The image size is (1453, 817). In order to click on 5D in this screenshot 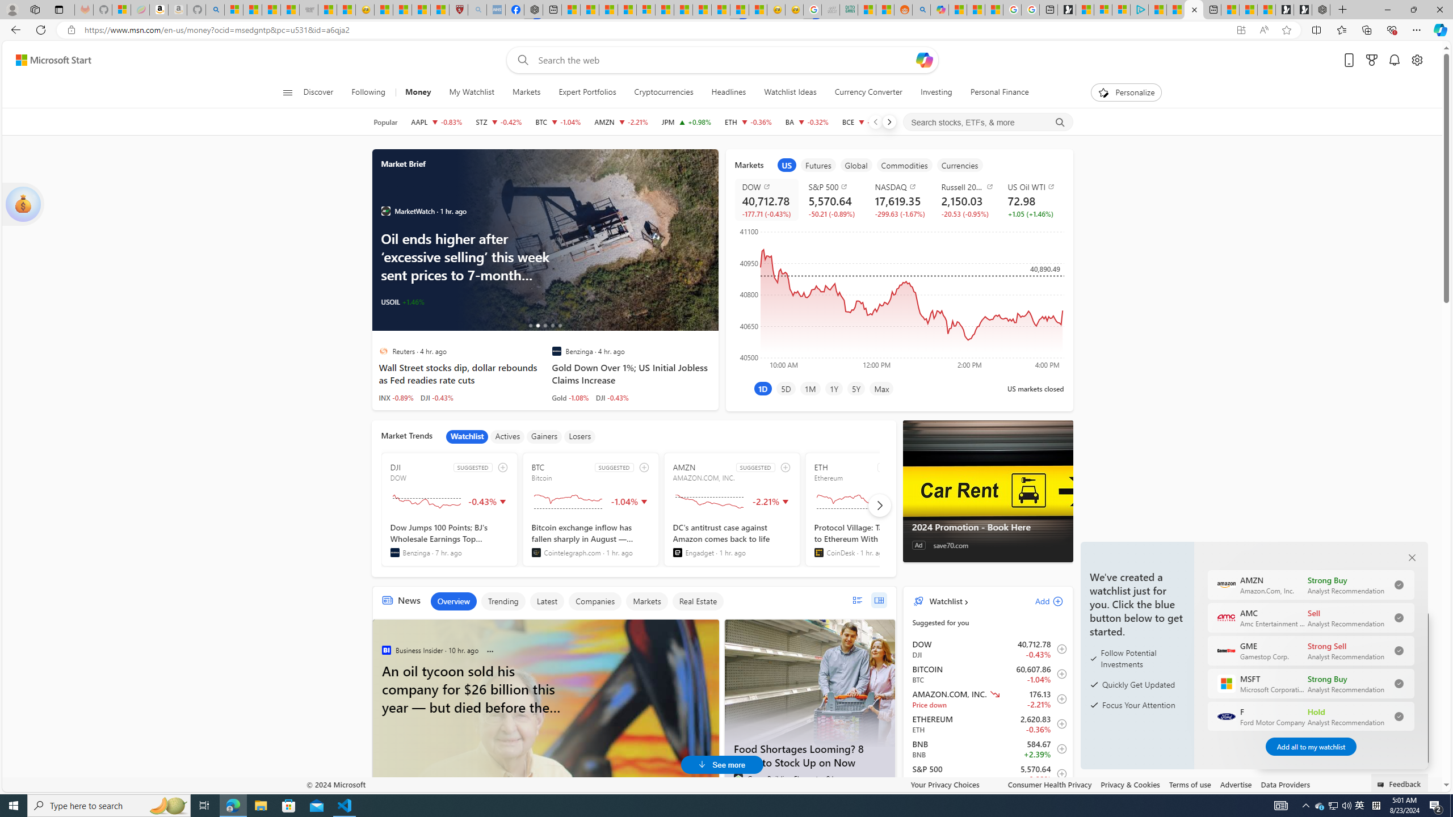, I will do `click(786, 388)`.